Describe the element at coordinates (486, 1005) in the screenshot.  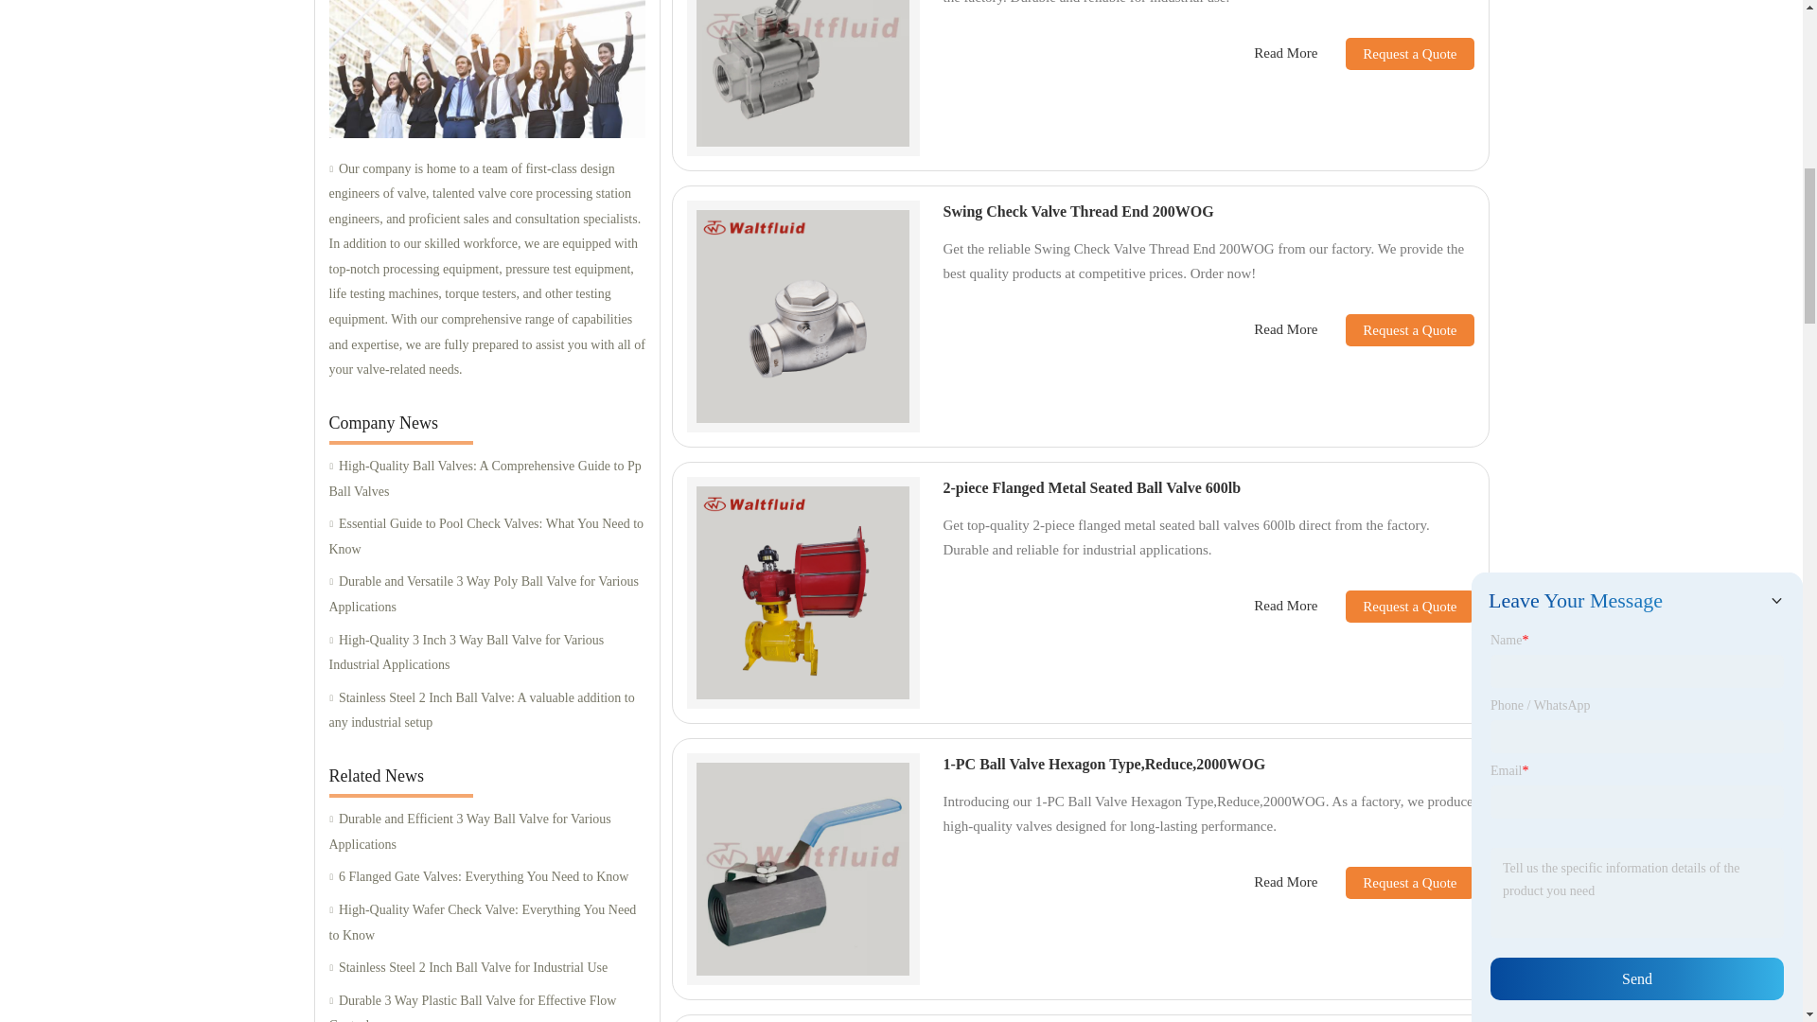
I see `Durable 3 Way Plastic Ball Valve for Effective Flow Control` at that location.